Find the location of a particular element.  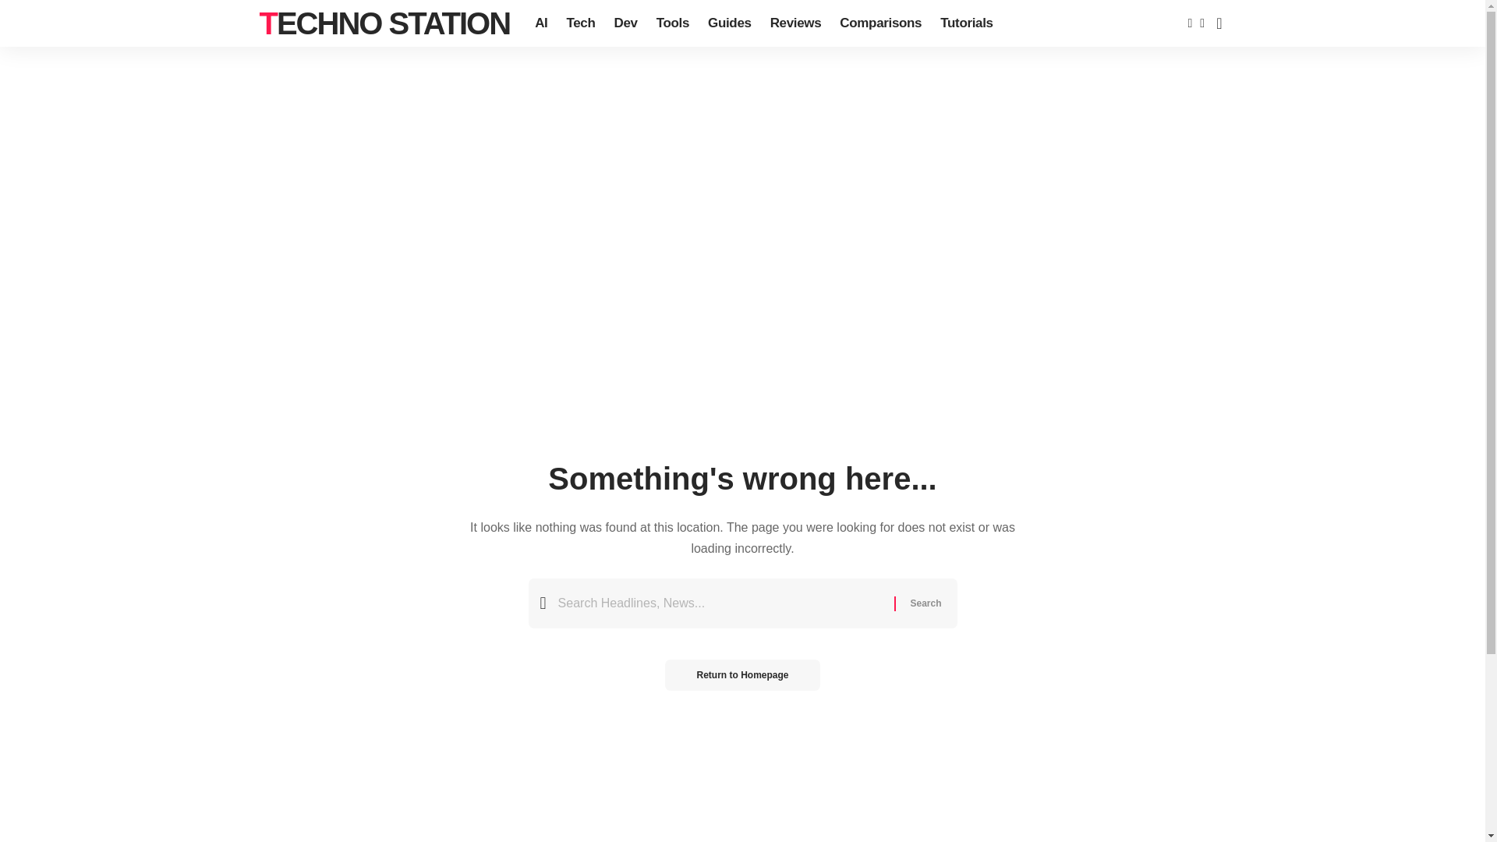

Reviews is located at coordinates (795, 23).